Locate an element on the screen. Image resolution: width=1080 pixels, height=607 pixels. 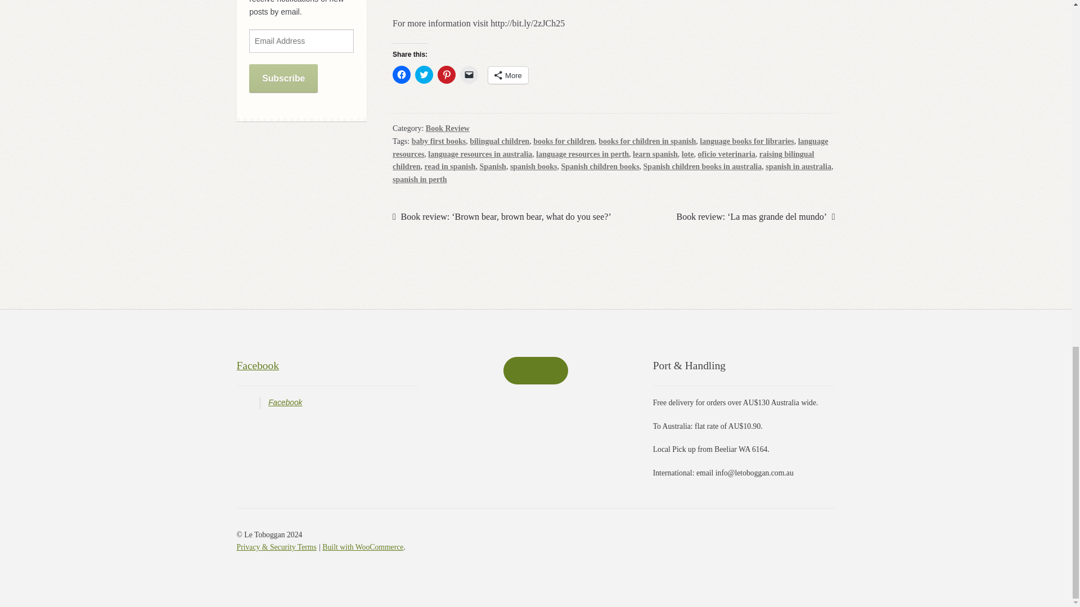
Click to share on Pinterest is located at coordinates (447, 74).